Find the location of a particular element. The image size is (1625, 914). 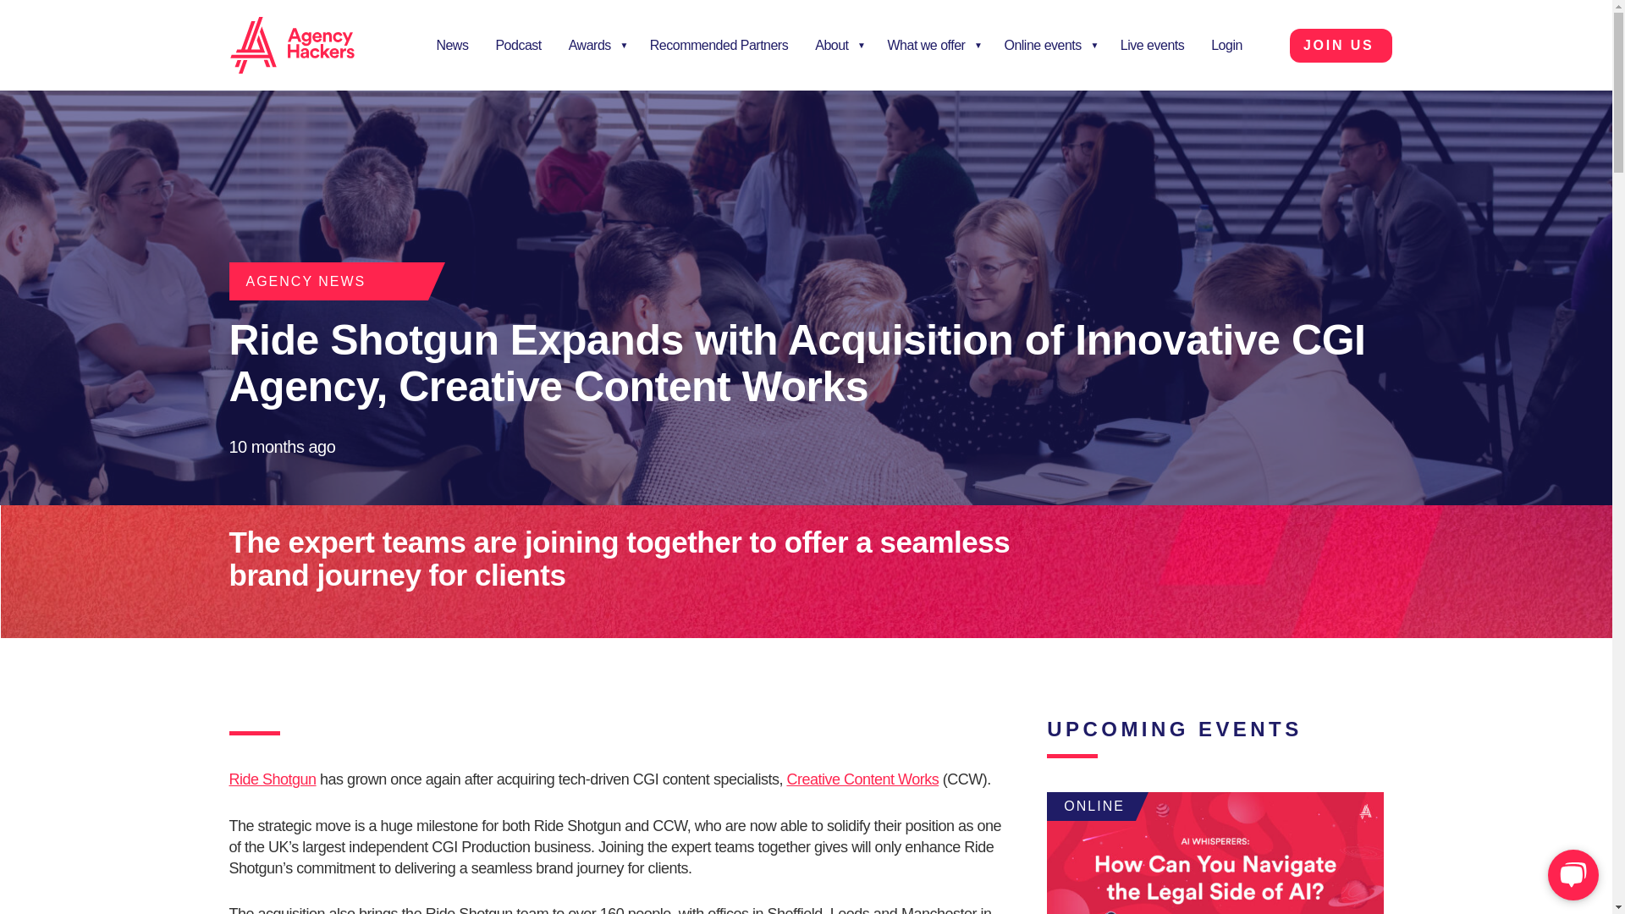

Online events is located at coordinates (1048, 45).